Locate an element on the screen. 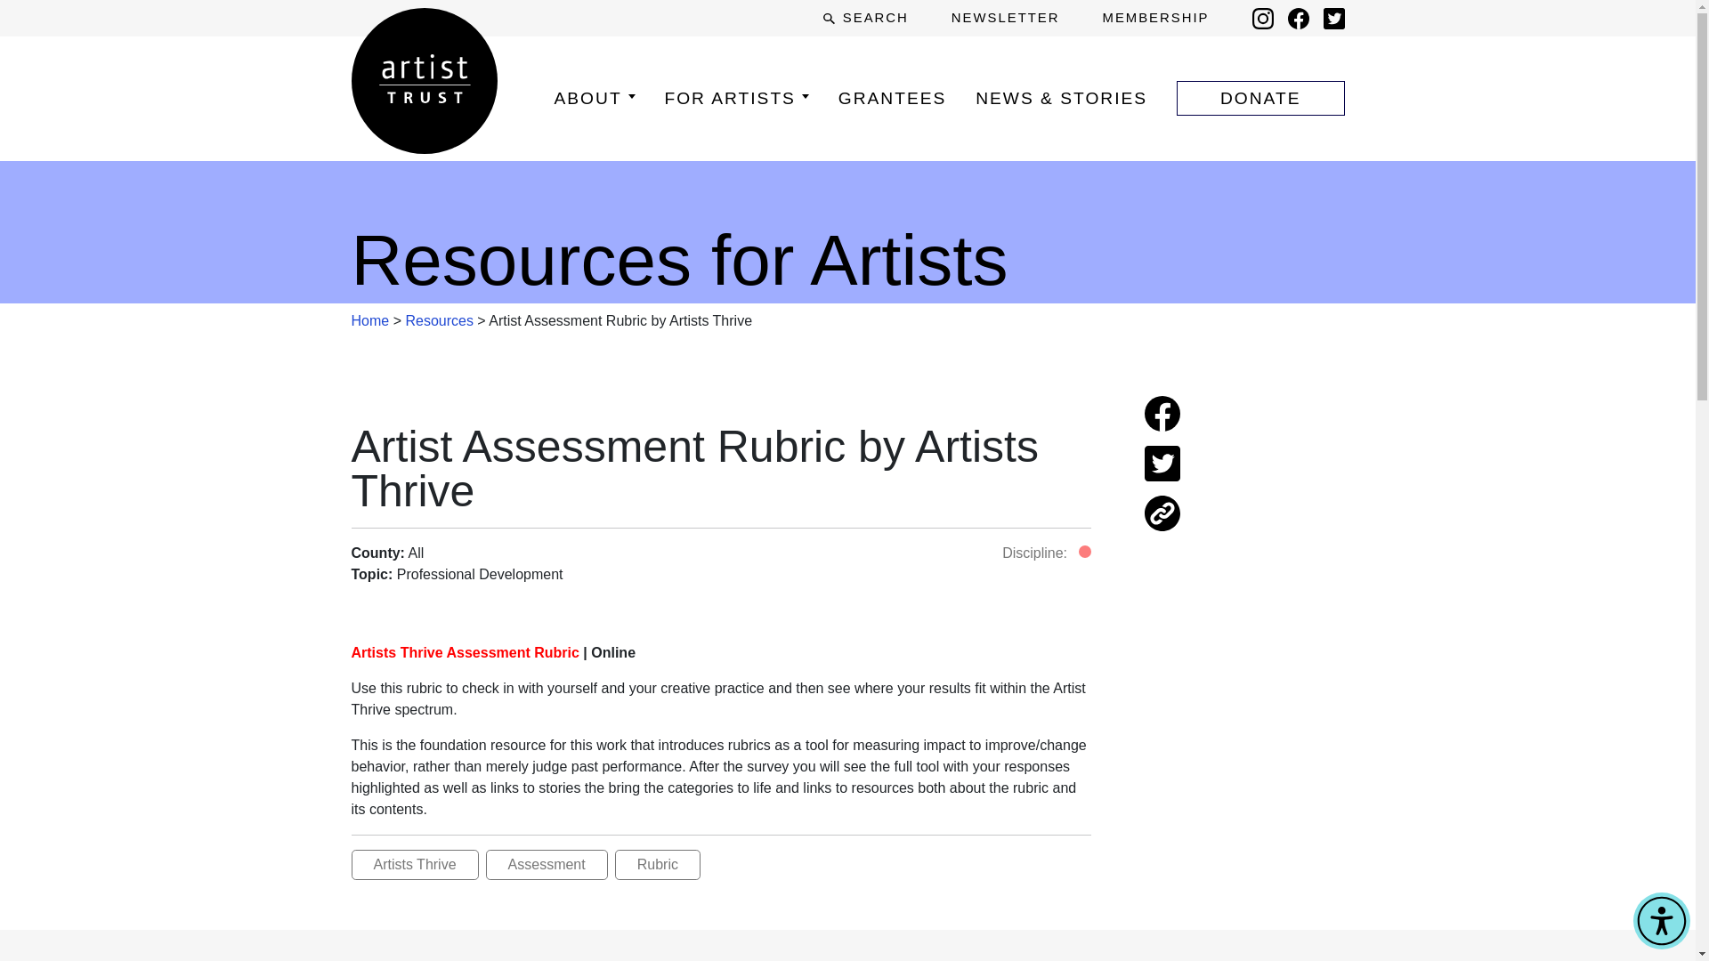 This screenshot has height=961, width=1709. Assessment is located at coordinates (547, 865).